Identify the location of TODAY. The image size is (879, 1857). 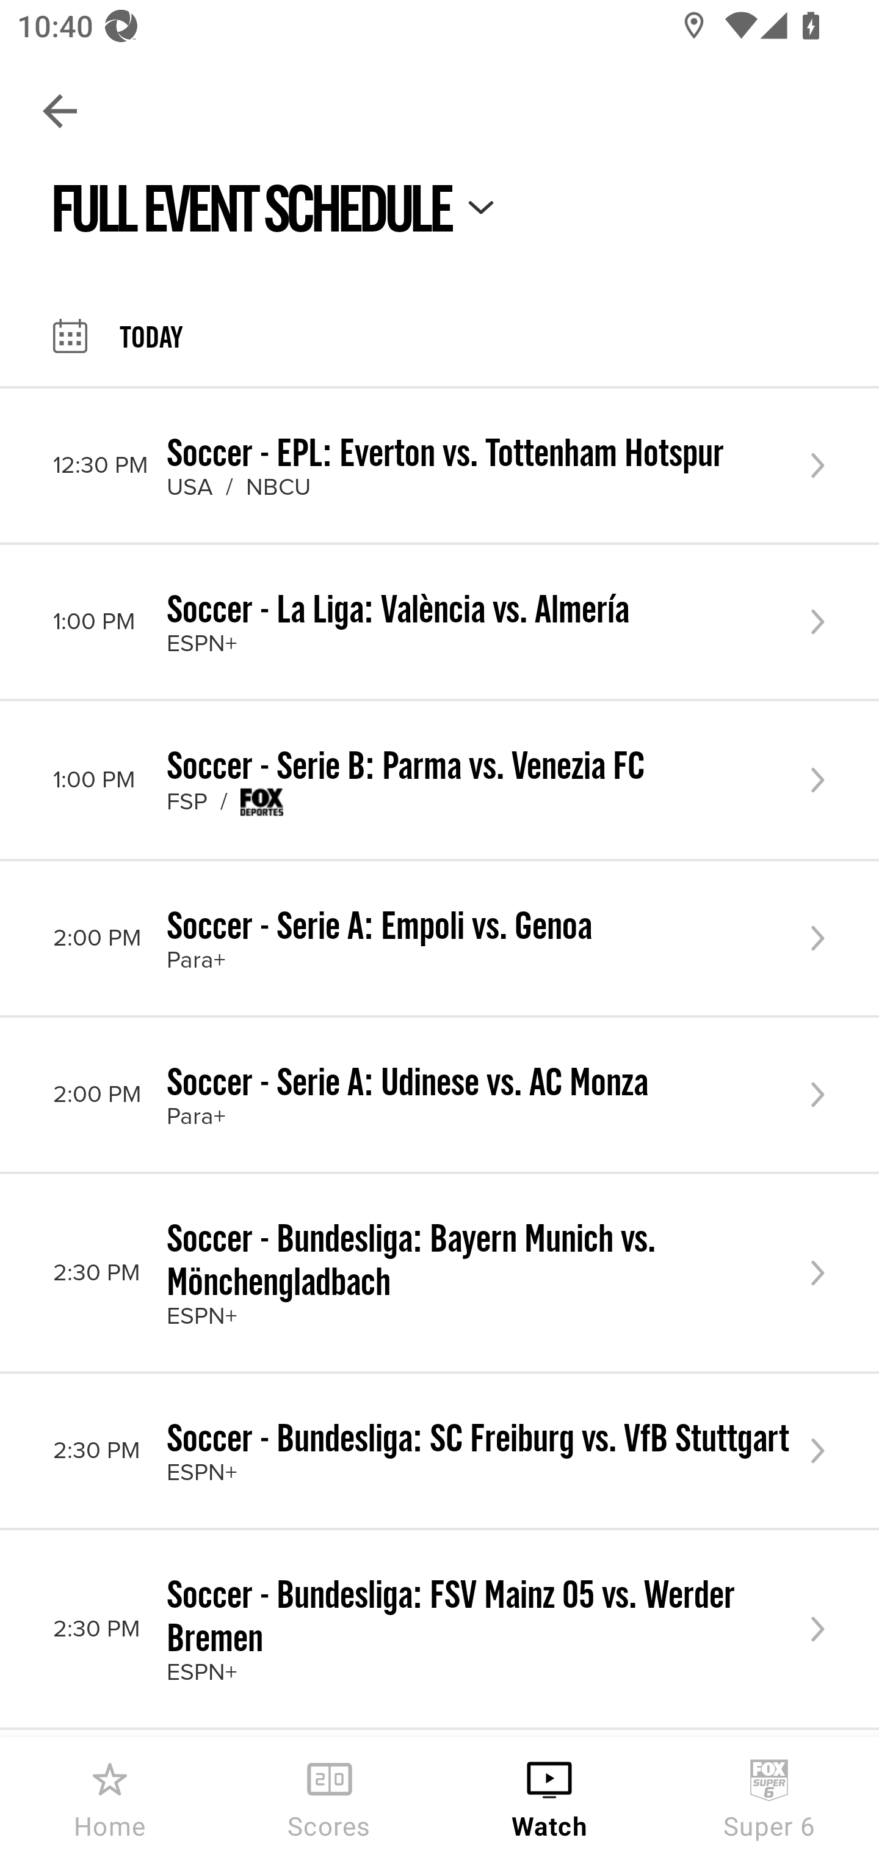
(118, 336).